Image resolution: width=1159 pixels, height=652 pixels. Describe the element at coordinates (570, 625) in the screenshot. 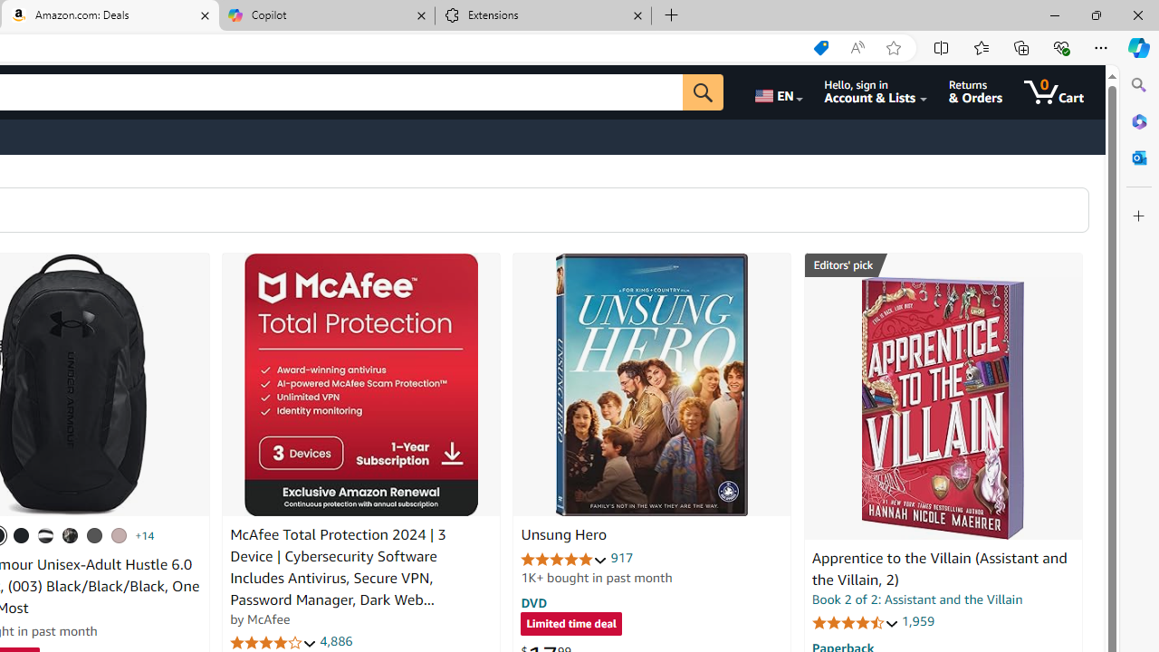

I see `Limited time deal` at that location.